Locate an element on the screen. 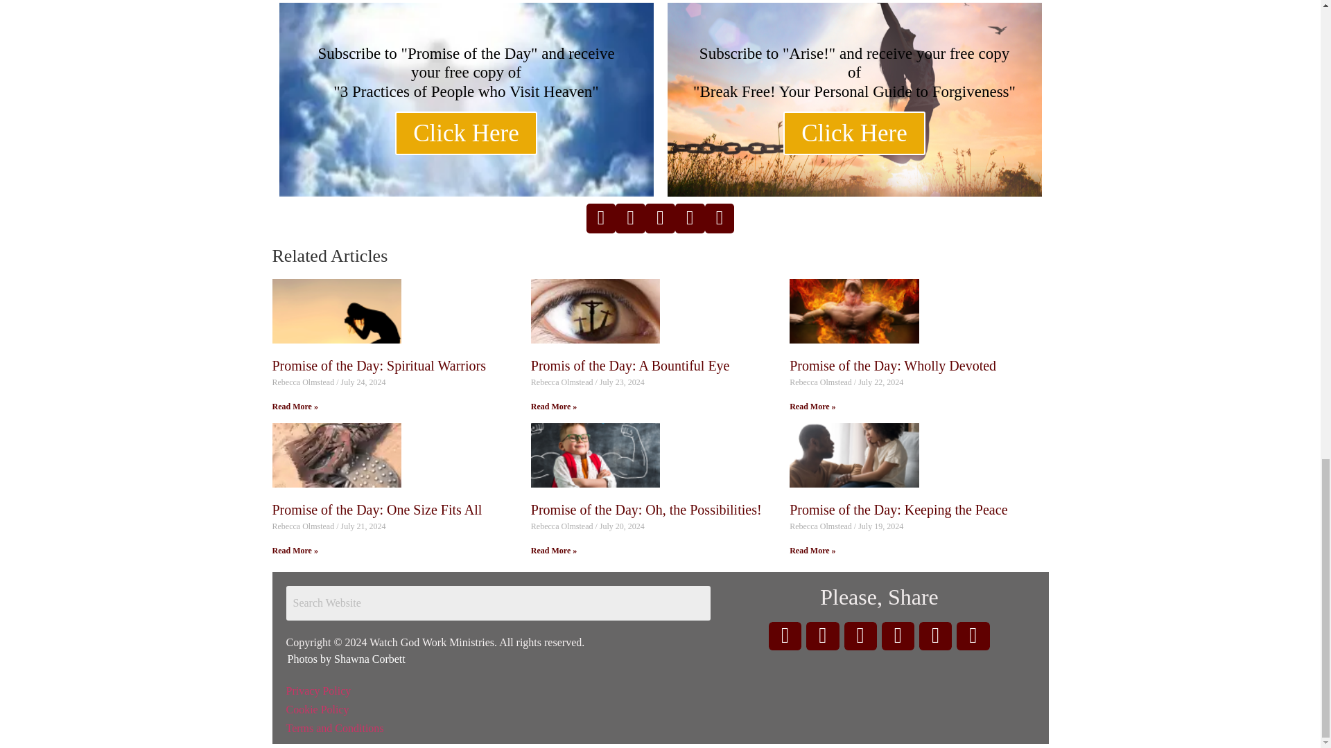  Click Here is located at coordinates (854, 133).